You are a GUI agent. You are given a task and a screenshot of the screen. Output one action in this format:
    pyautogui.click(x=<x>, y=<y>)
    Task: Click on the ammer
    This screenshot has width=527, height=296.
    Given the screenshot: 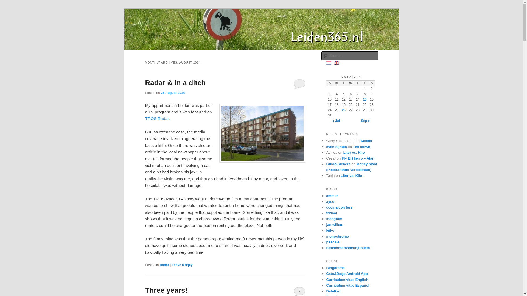 What is the action you would take?
    pyautogui.click(x=332, y=196)
    